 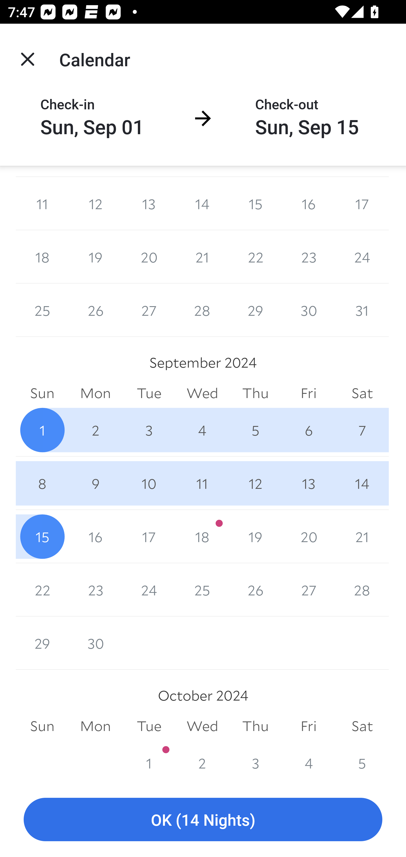 I want to click on 20 20 September 2024, so click(x=308, y=536).